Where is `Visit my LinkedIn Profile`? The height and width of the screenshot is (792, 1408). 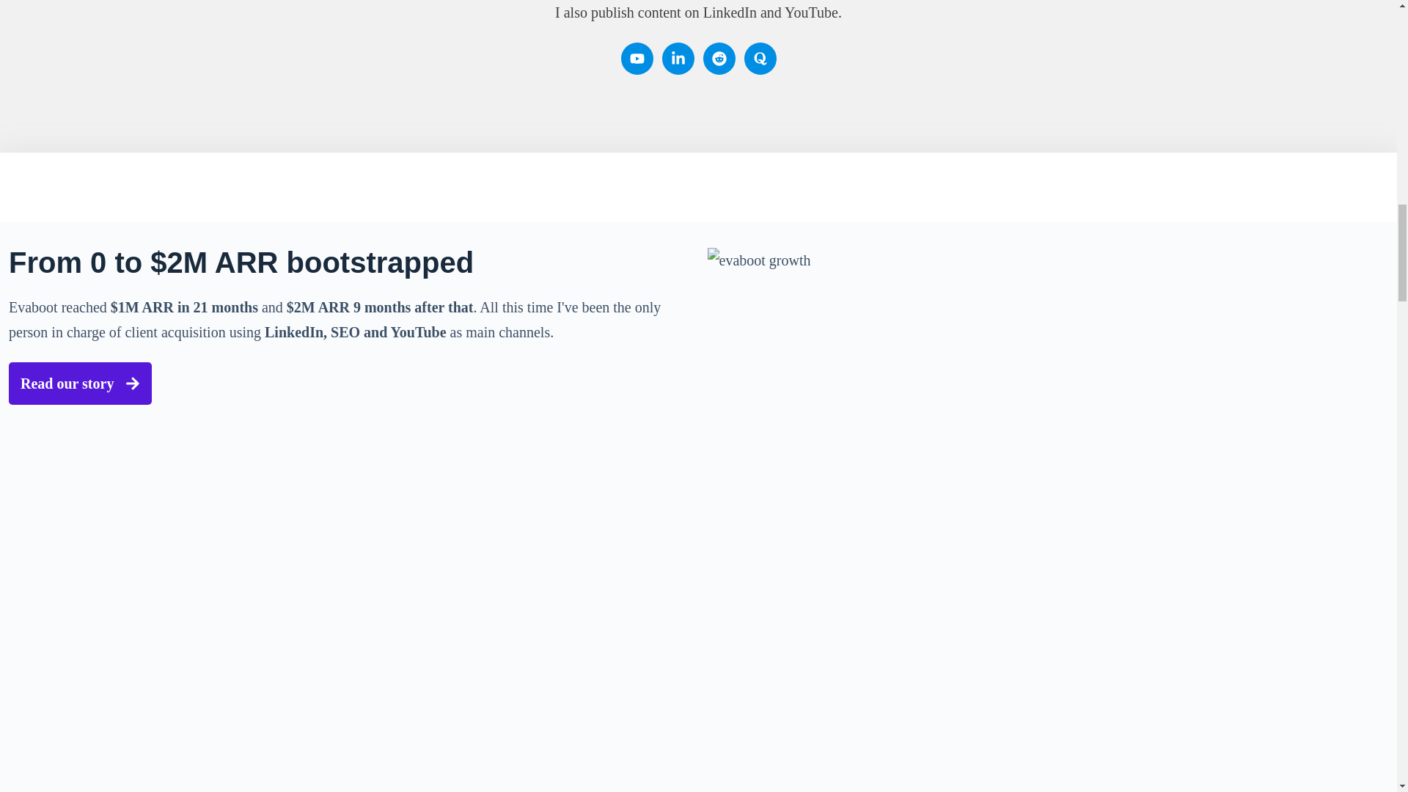
Visit my LinkedIn Profile is located at coordinates (841, 776).